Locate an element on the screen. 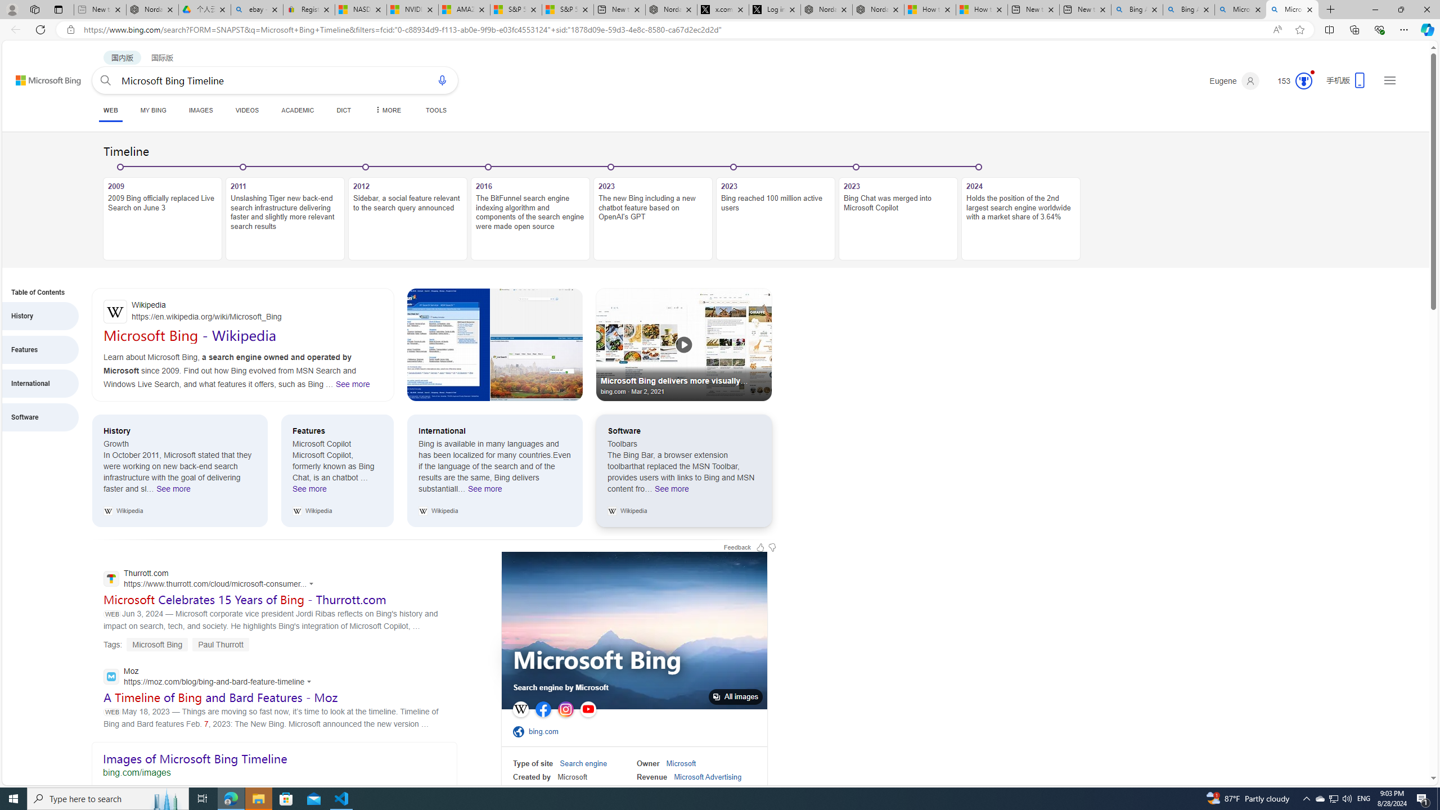 This screenshot has width=1440, height=810. Bing AI - Search is located at coordinates (1189, 10).